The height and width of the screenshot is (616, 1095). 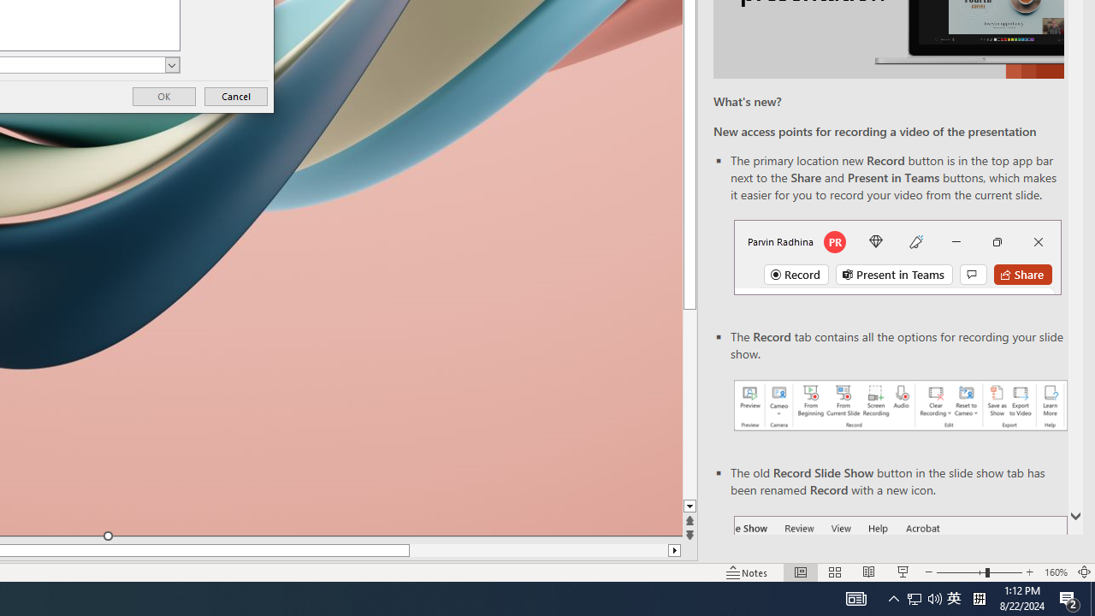 What do you see at coordinates (1056, 572) in the screenshot?
I see `Zoom 160%` at bounding box center [1056, 572].